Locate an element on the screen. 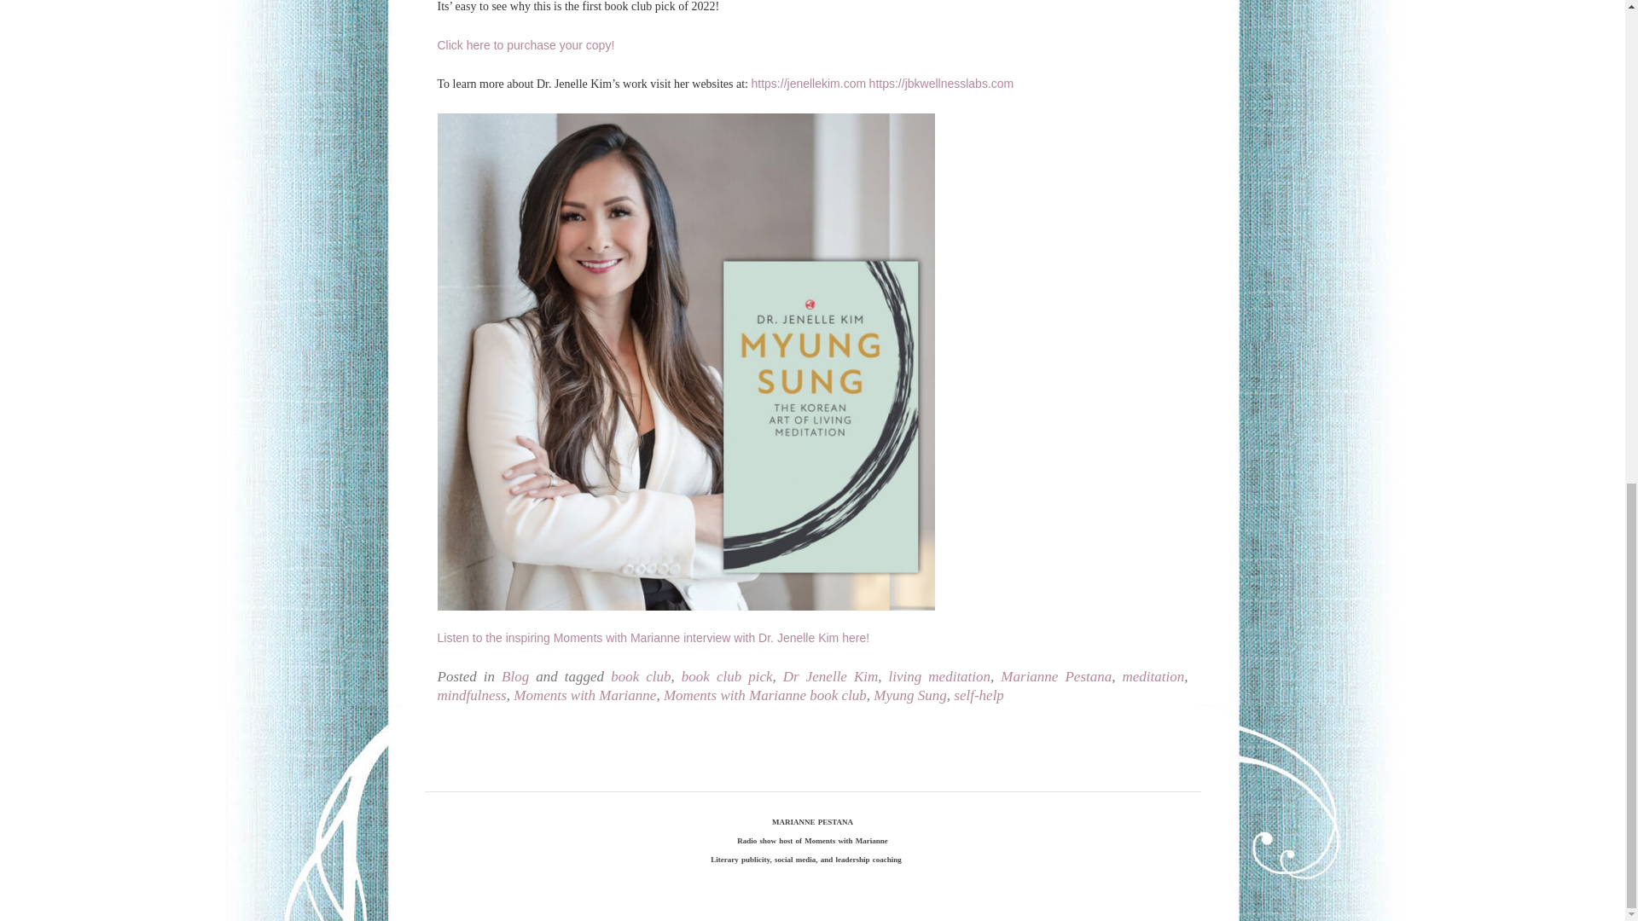 Image resolution: width=1638 pixels, height=921 pixels. Moments with Marianne book club is located at coordinates (764, 695).